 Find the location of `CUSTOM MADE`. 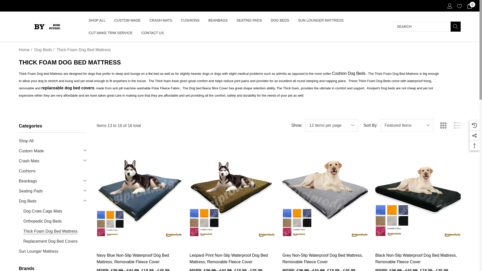

CUSTOM MADE is located at coordinates (128, 21).